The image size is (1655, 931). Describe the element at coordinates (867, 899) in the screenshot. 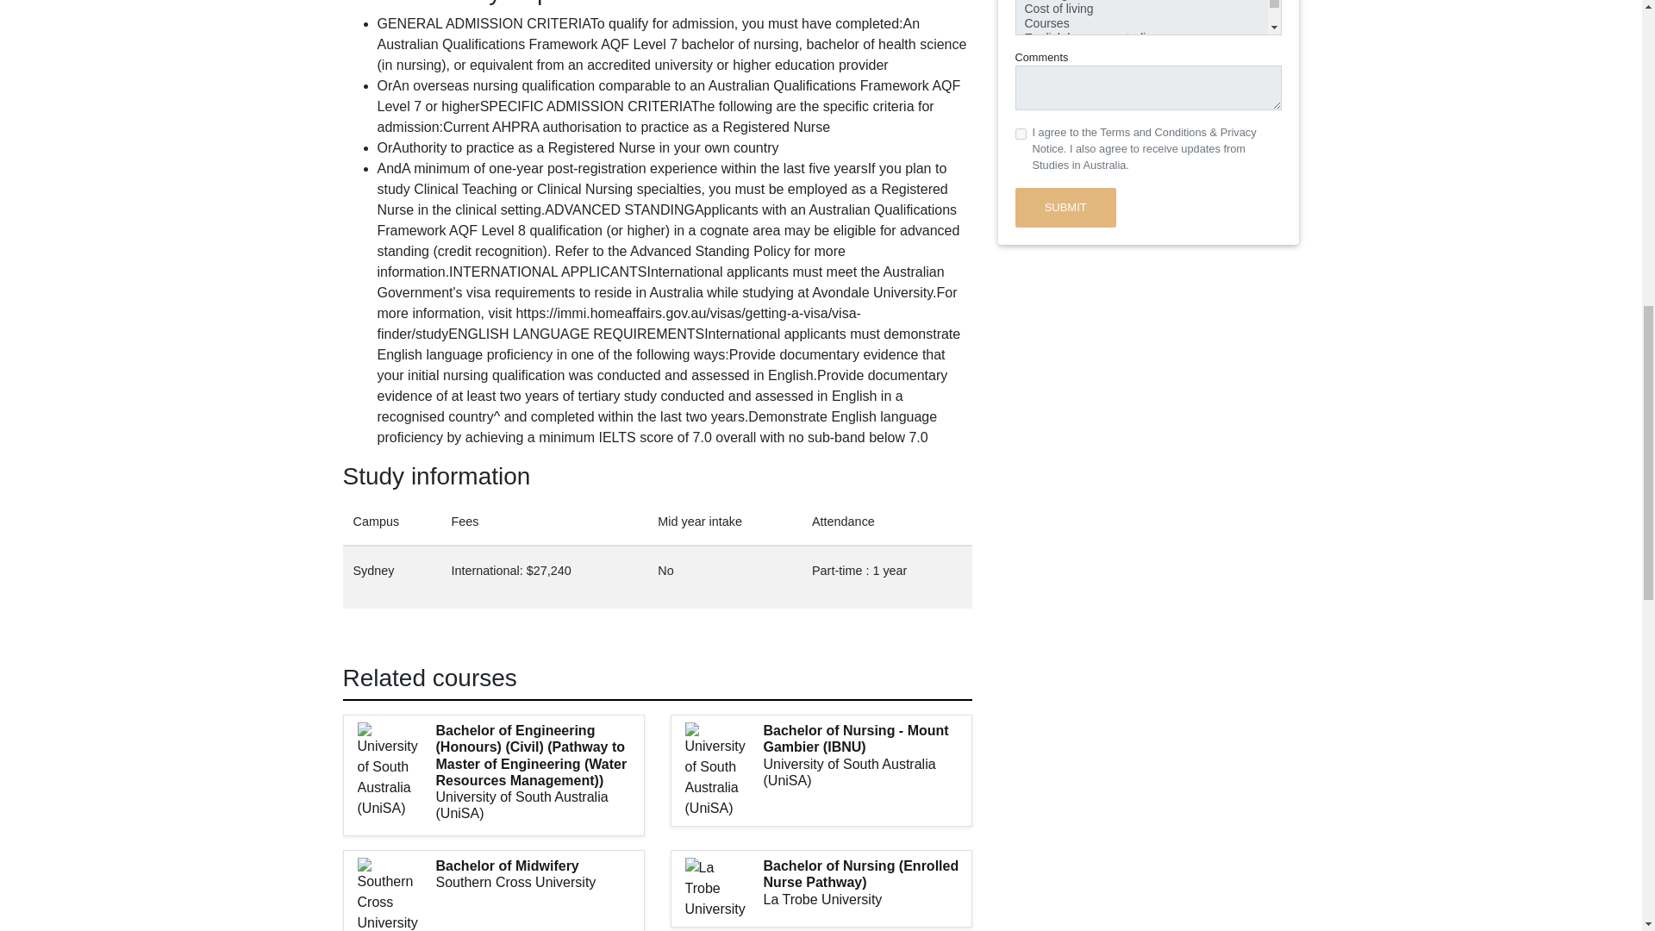

I see `La Trobe University` at that location.